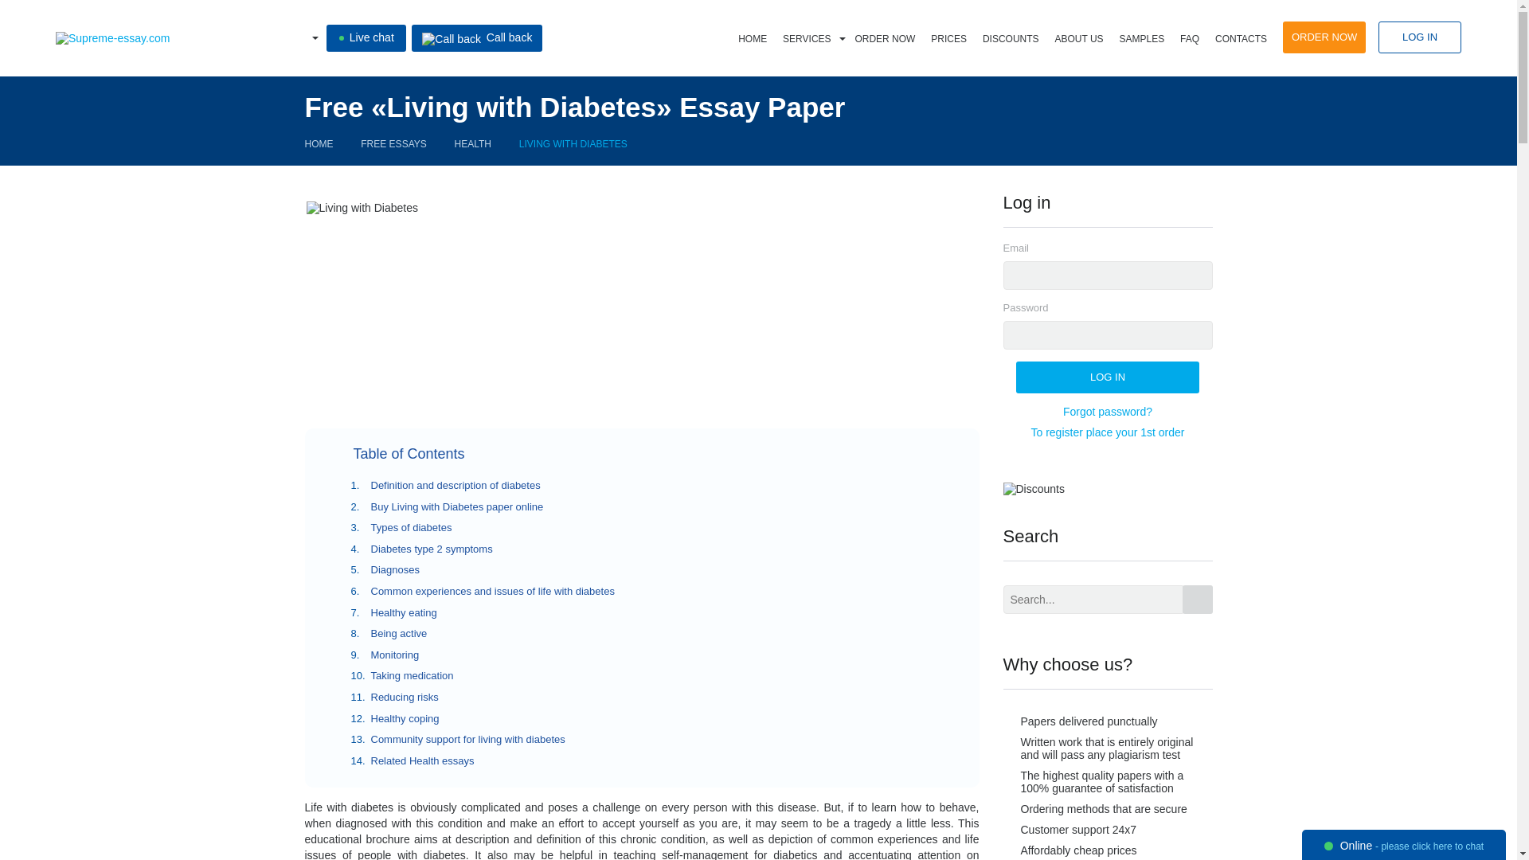 The width and height of the screenshot is (1529, 860). Describe the element at coordinates (395, 569) in the screenshot. I see `Diagnoses` at that location.